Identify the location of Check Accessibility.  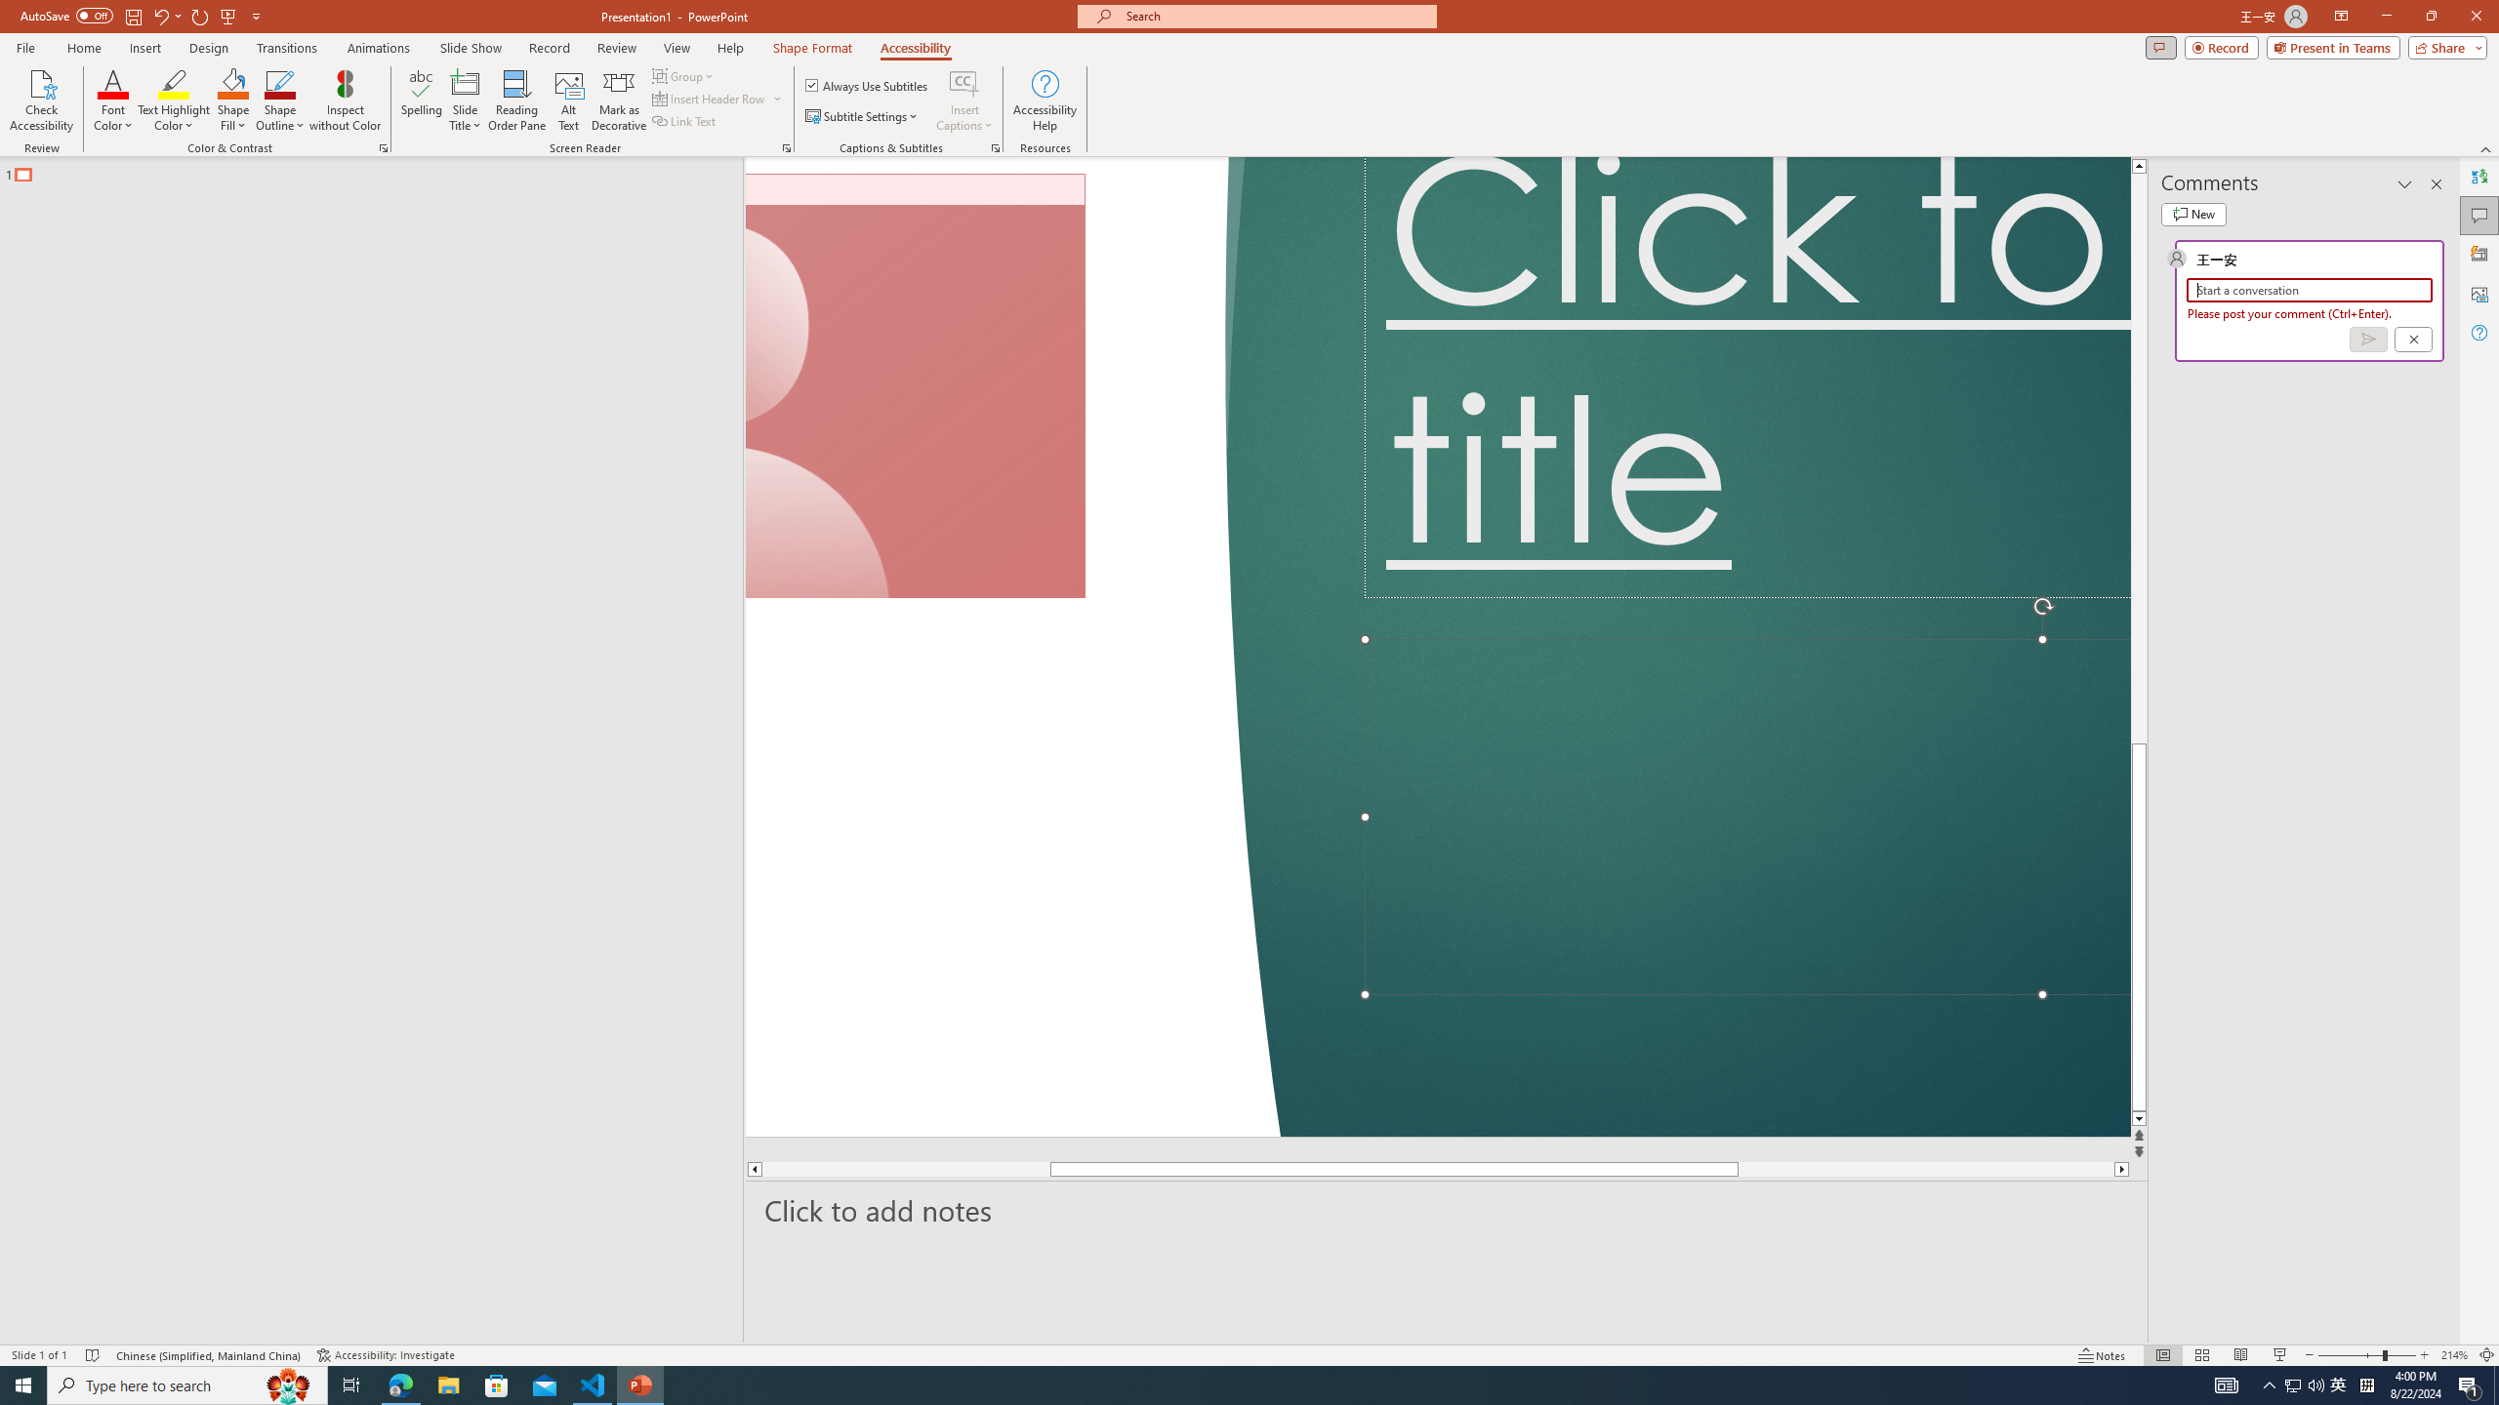
(41, 100).